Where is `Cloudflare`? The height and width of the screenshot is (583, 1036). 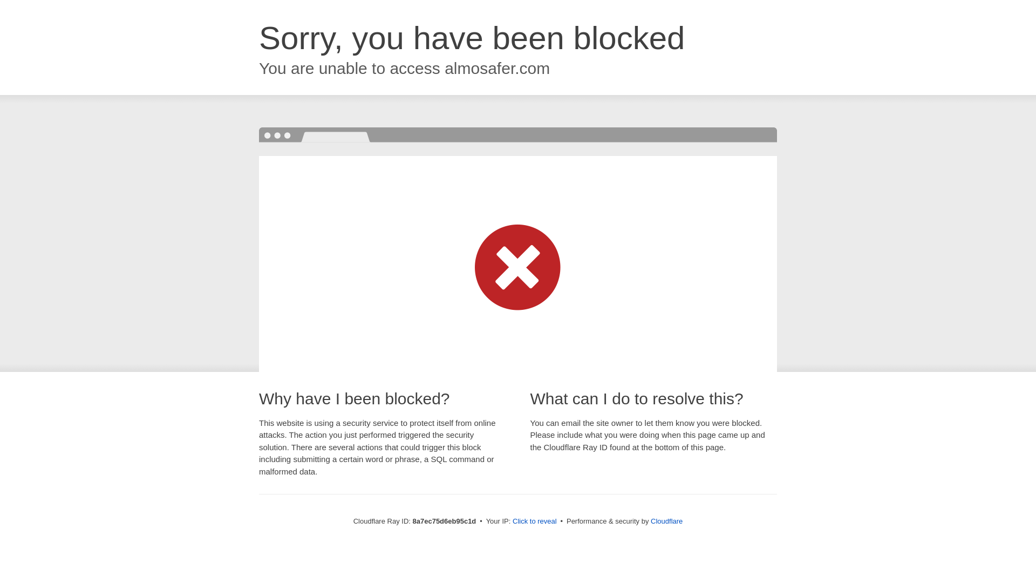 Cloudflare is located at coordinates (666, 521).